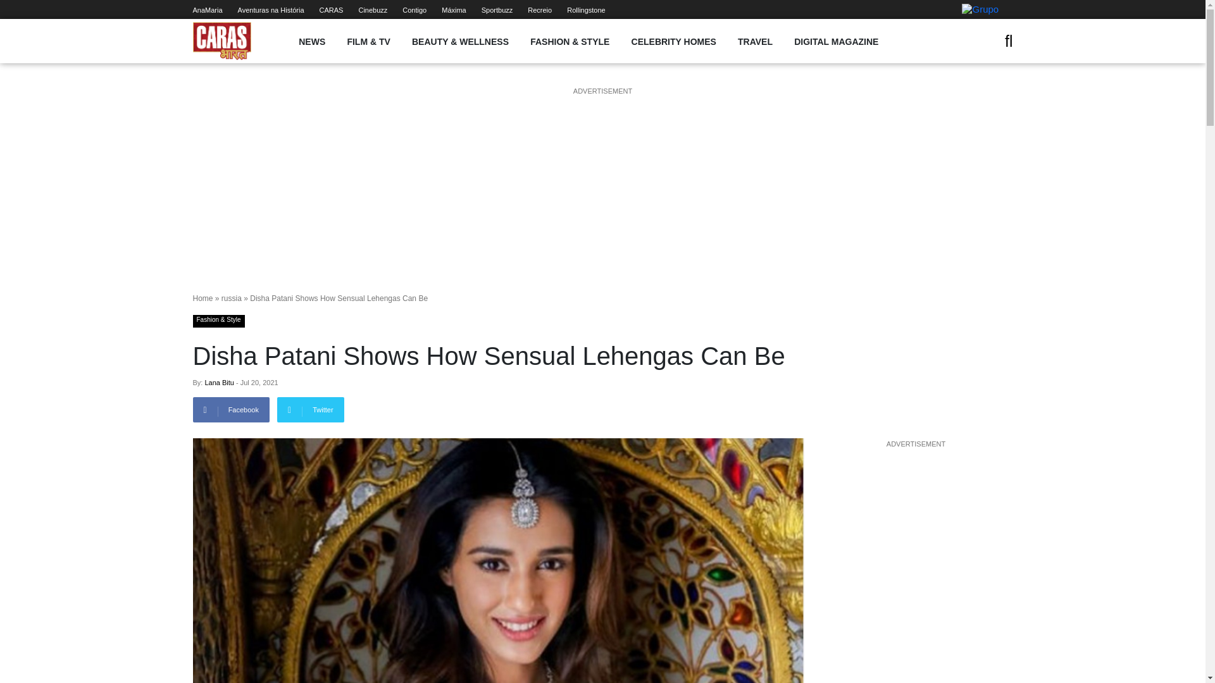  Describe the element at coordinates (414, 9) in the screenshot. I see `Contigo` at that location.